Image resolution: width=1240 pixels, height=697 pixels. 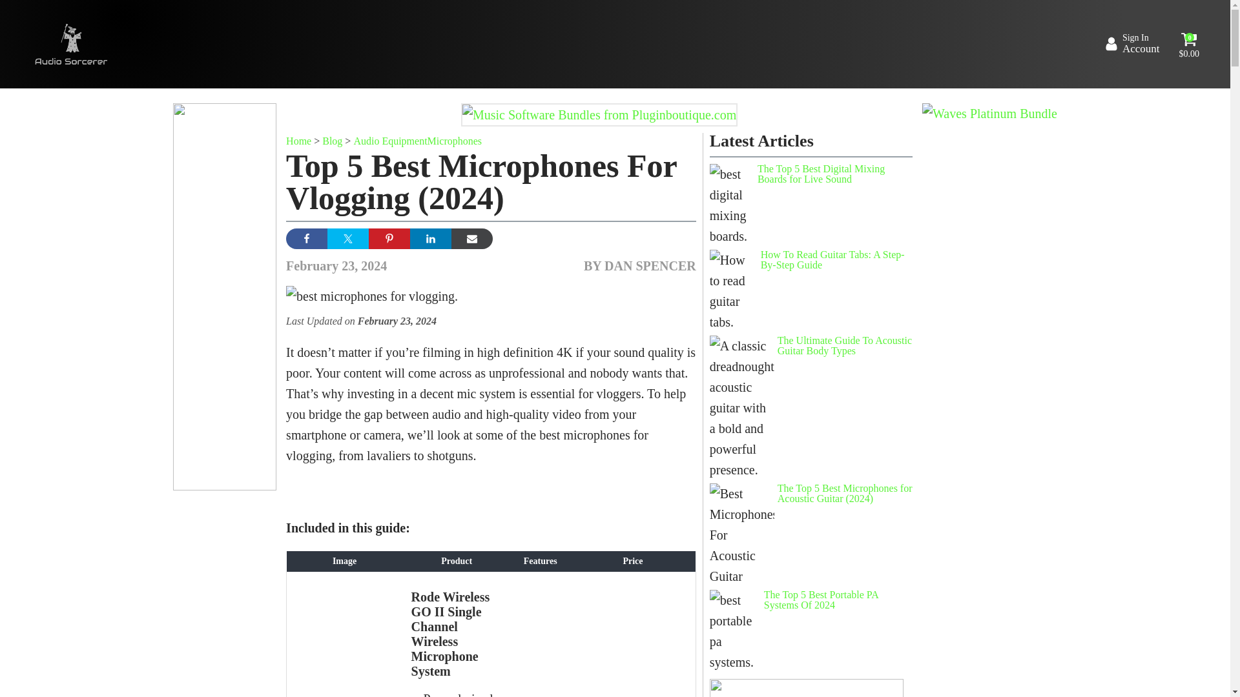 What do you see at coordinates (306, 239) in the screenshot?
I see `Share on LinkedIn` at bounding box center [306, 239].